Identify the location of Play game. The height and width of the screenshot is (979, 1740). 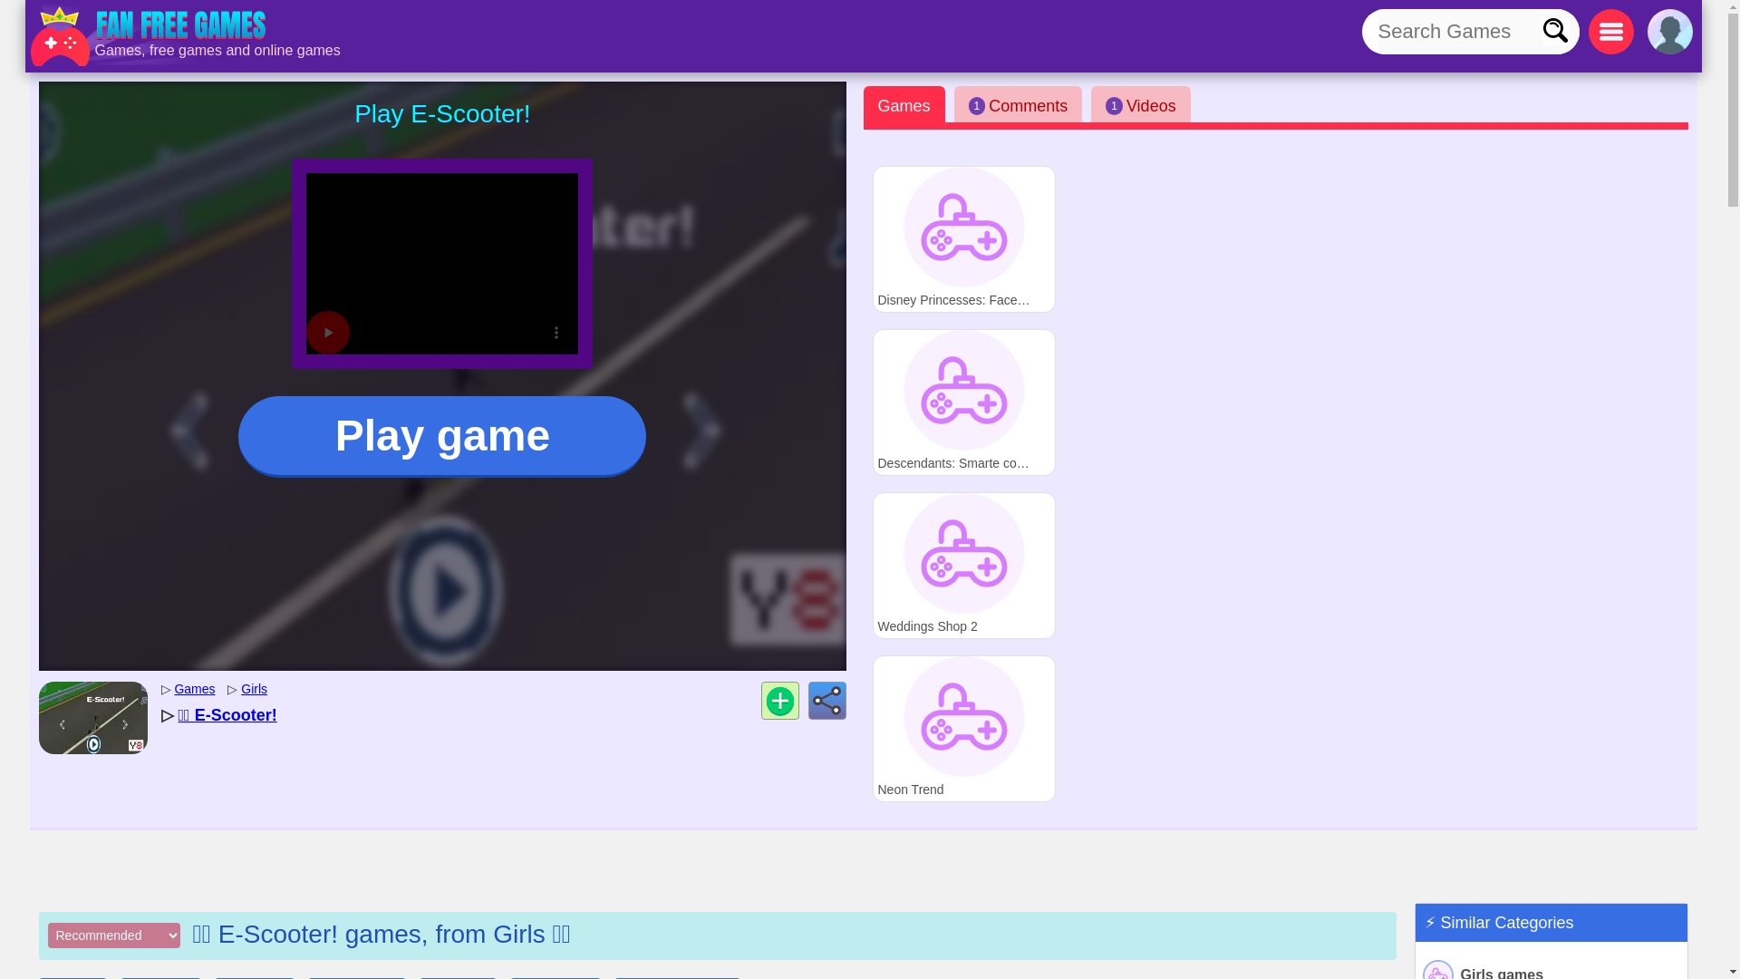
(442, 437).